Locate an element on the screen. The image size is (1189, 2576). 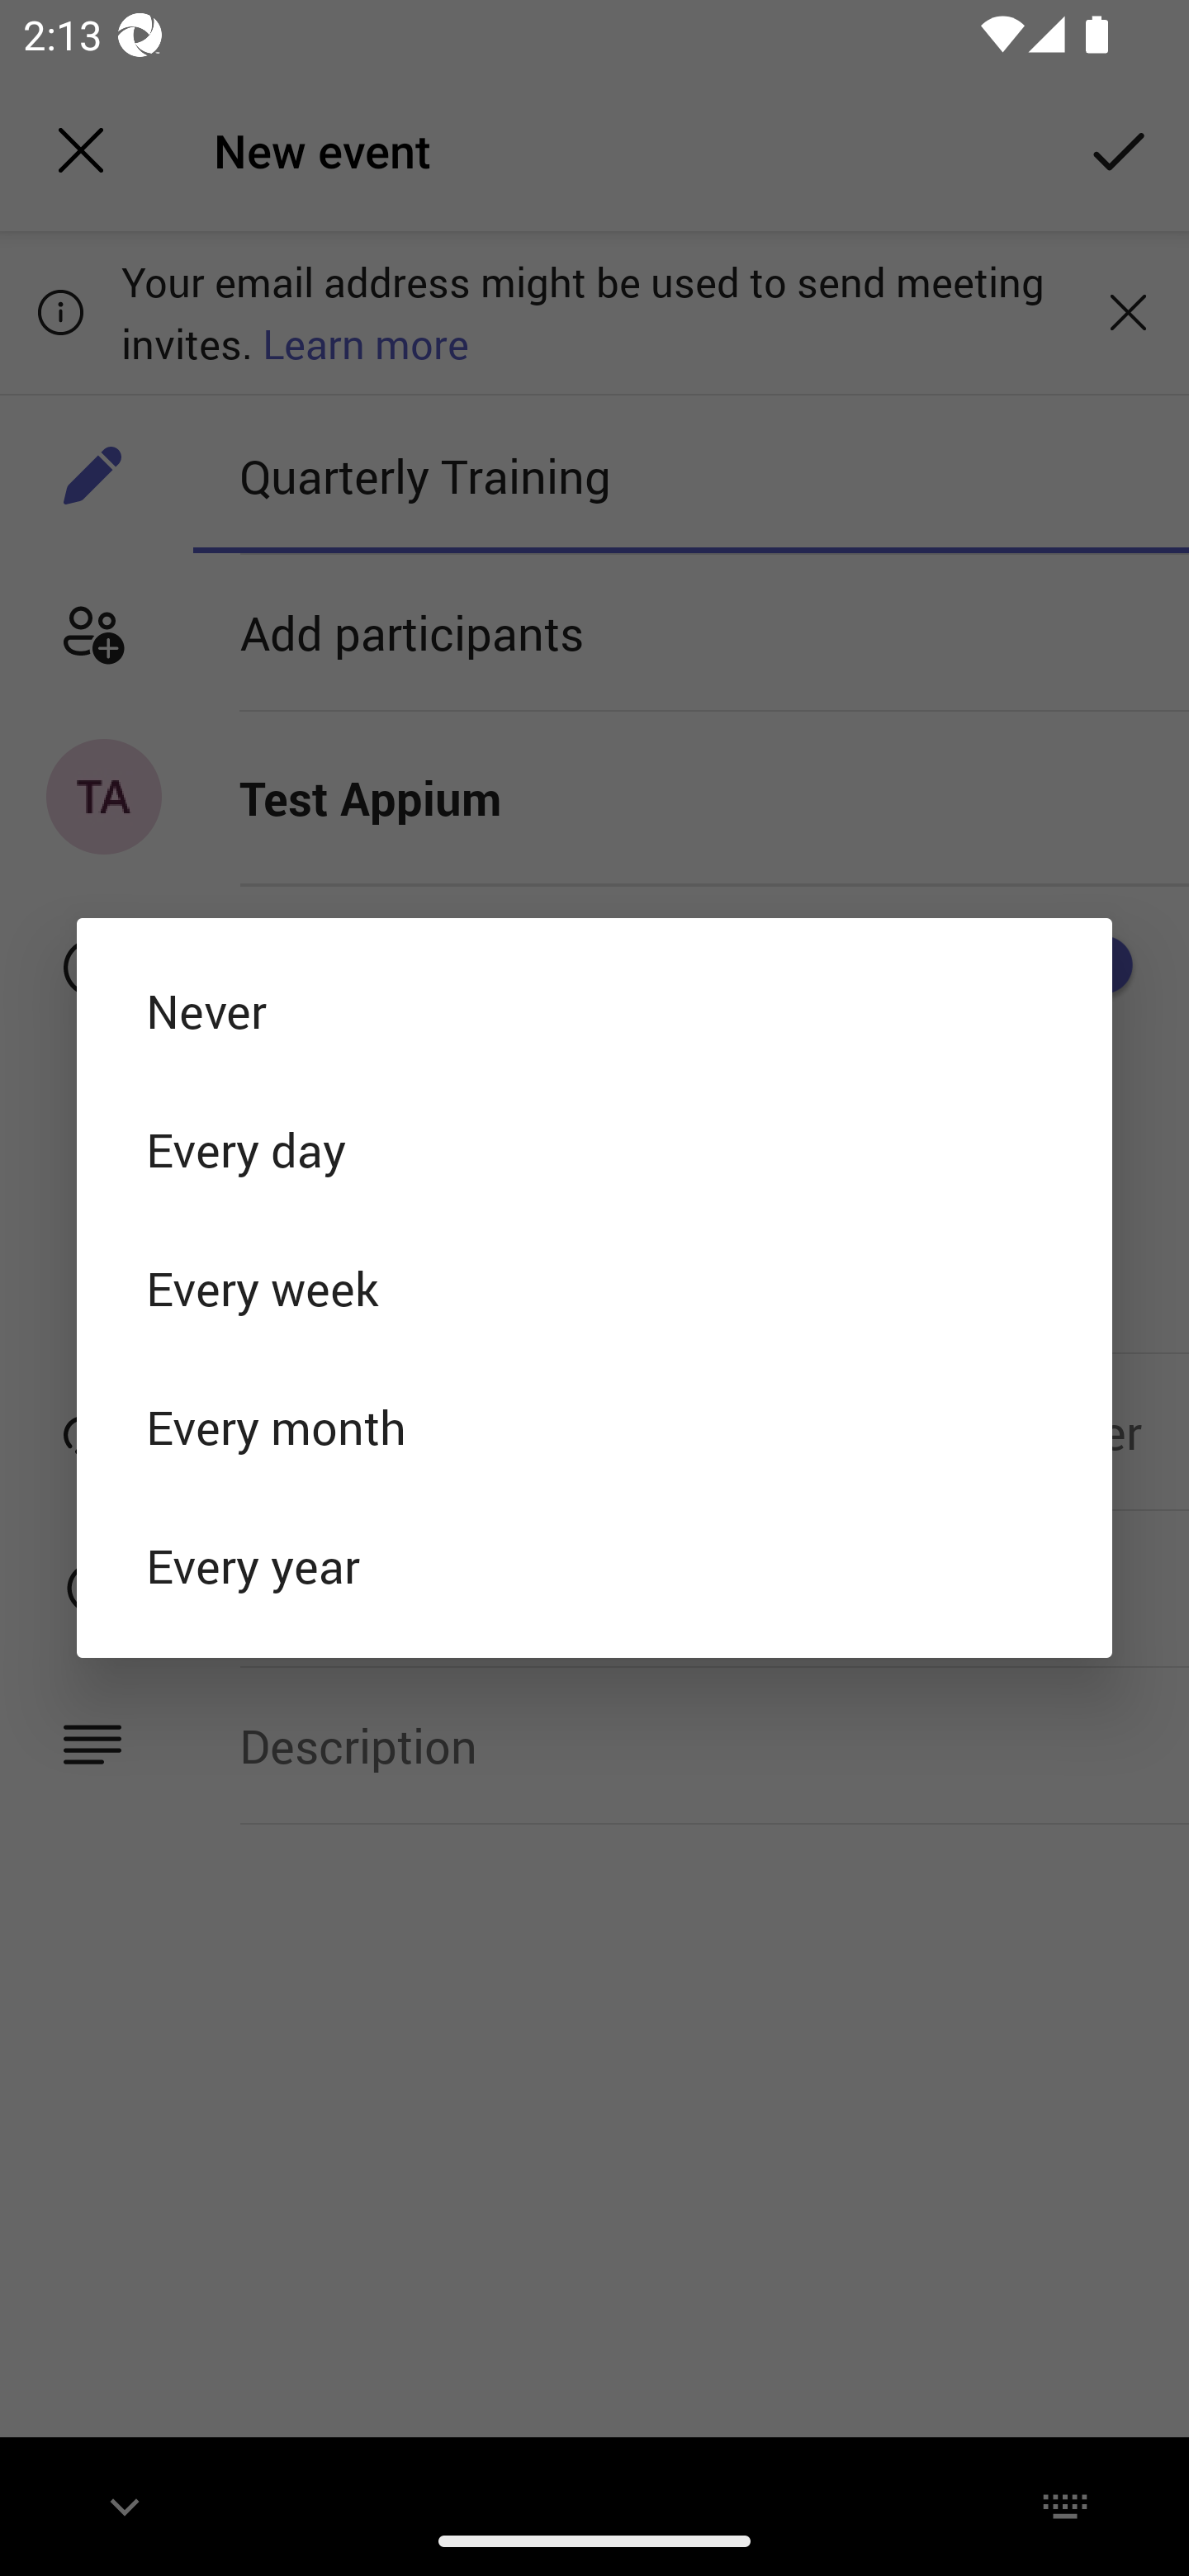
Every week is located at coordinates (594, 1288).